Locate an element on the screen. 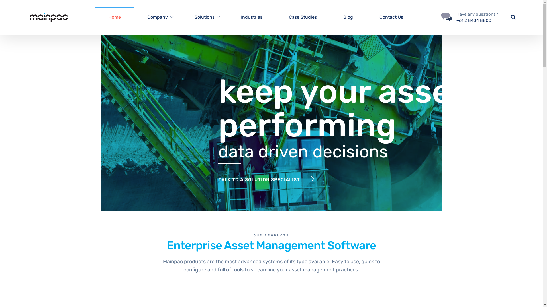 The height and width of the screenshot is (307, 547). Search is located at coordinates (502, 21).